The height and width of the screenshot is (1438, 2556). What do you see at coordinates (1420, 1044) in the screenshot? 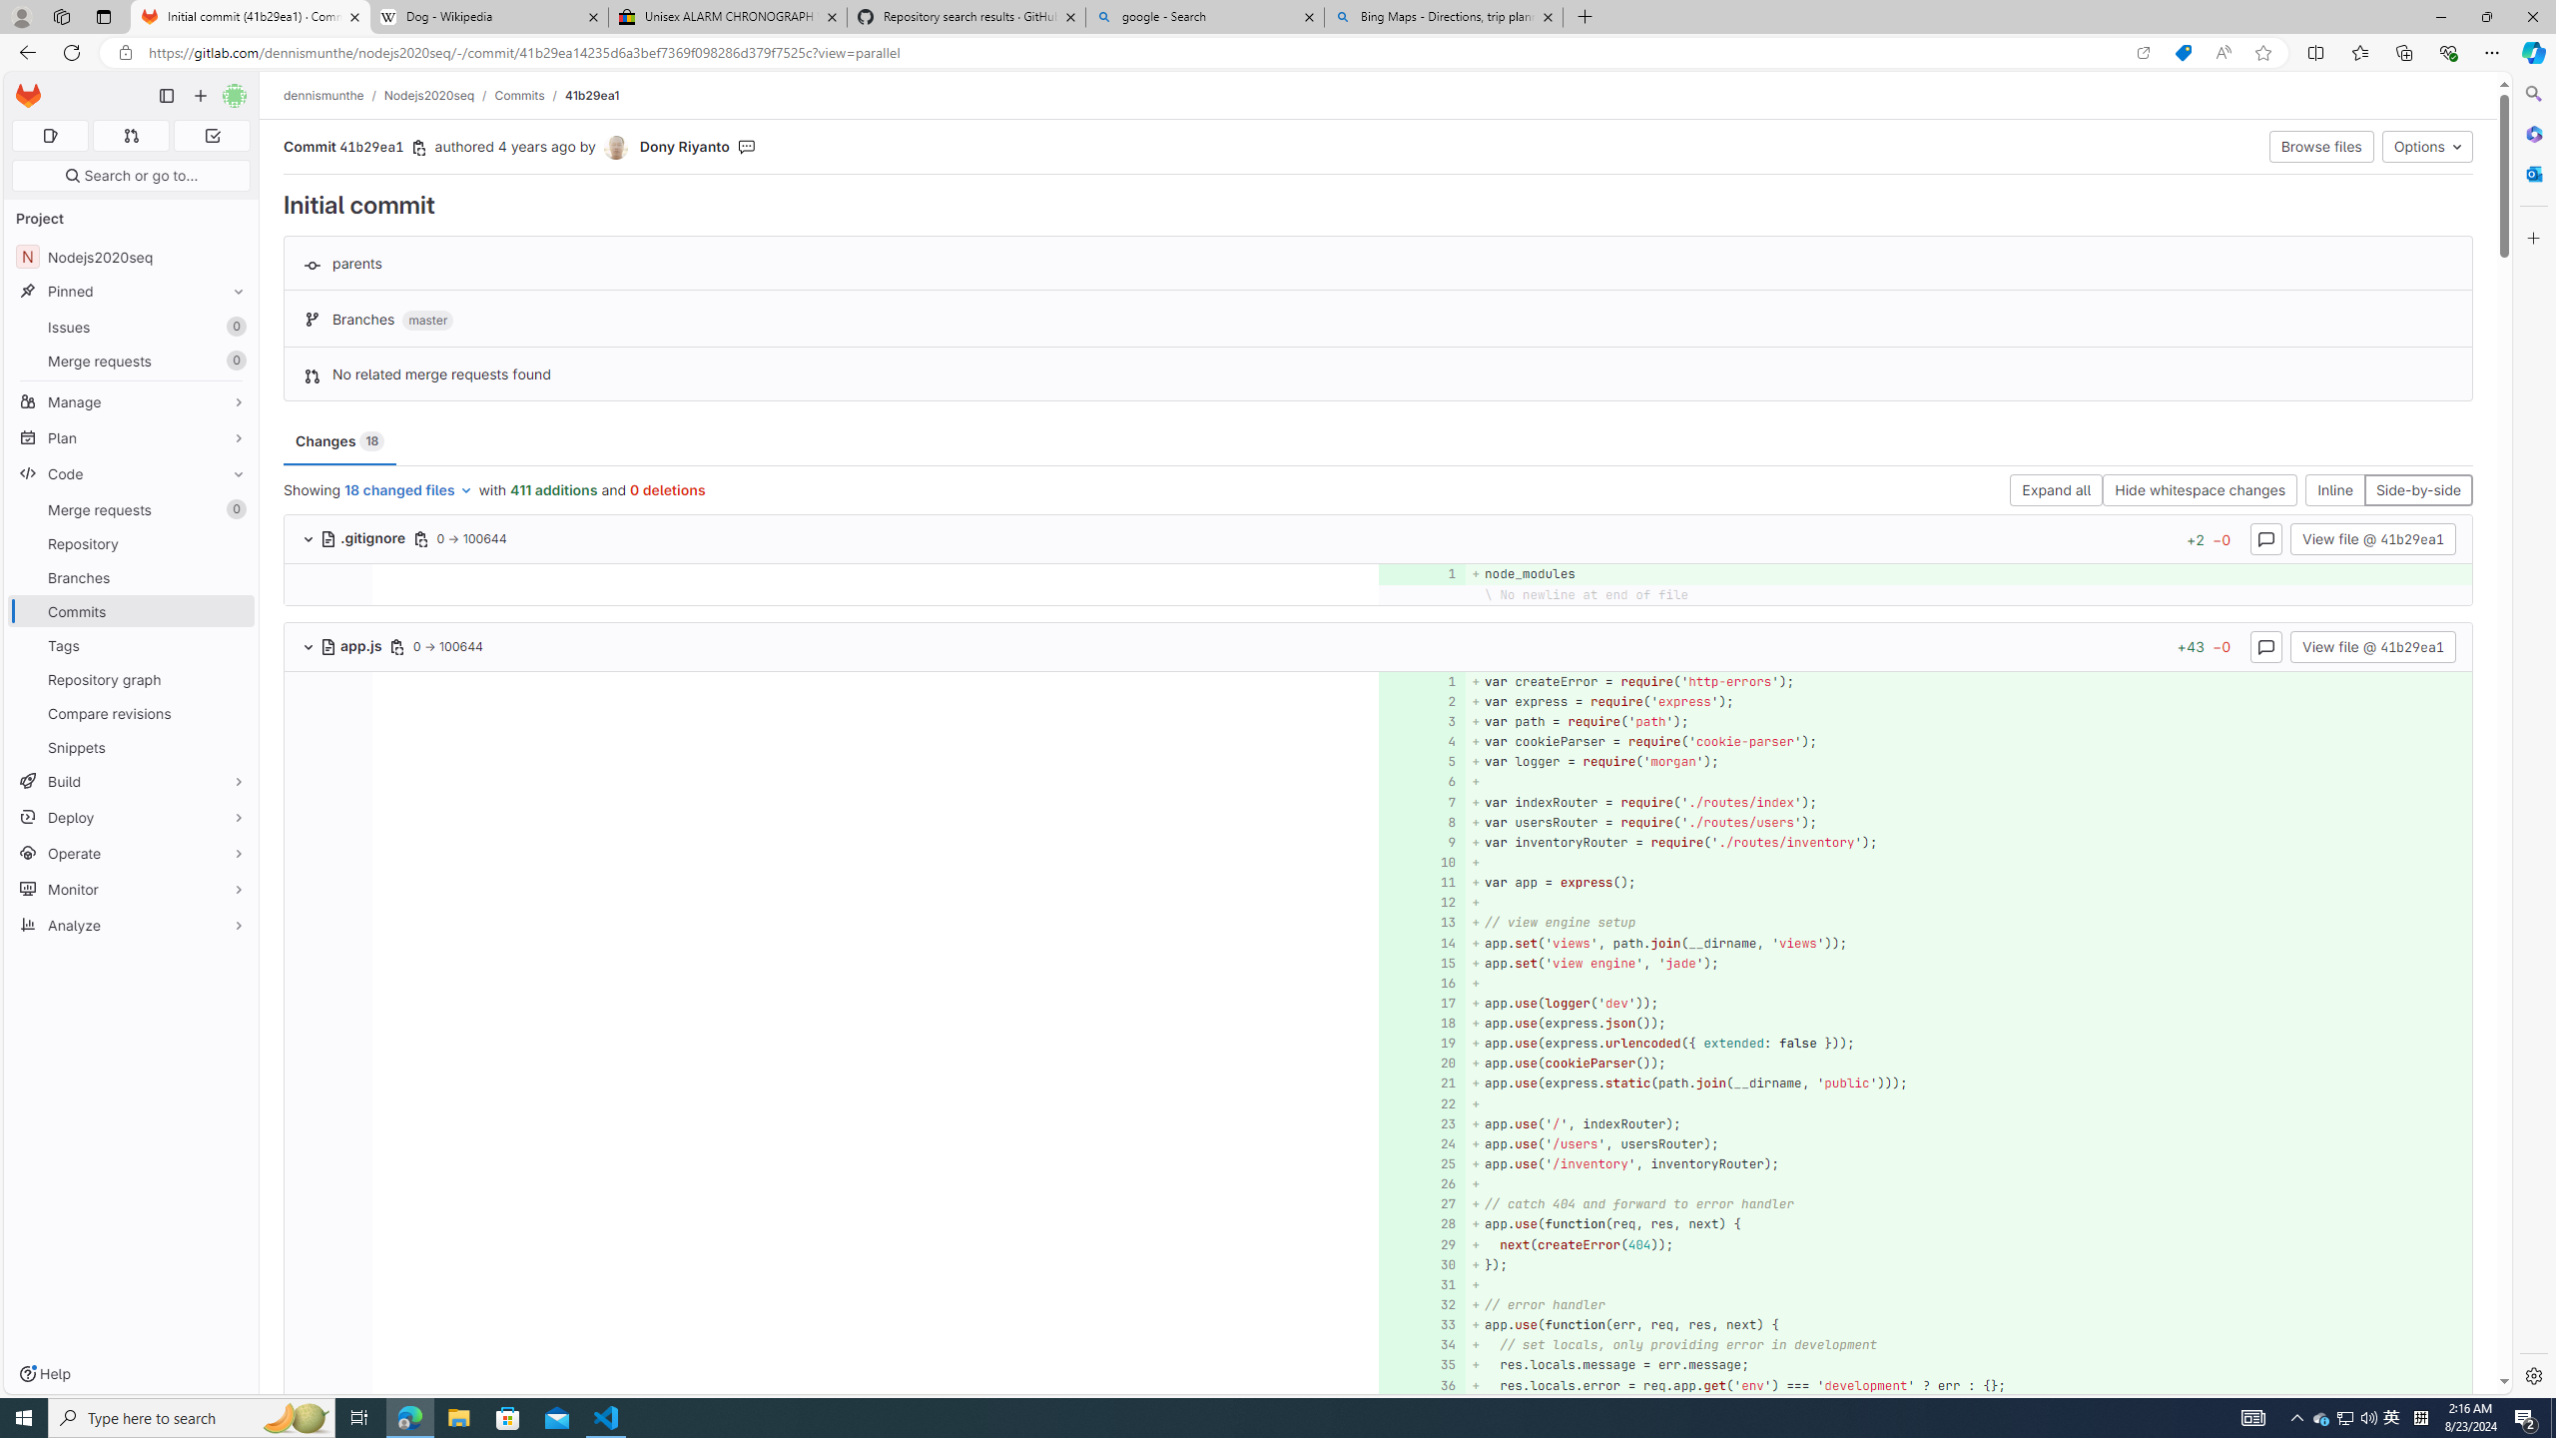
I see `19` at bounding box center [1420, 1044].